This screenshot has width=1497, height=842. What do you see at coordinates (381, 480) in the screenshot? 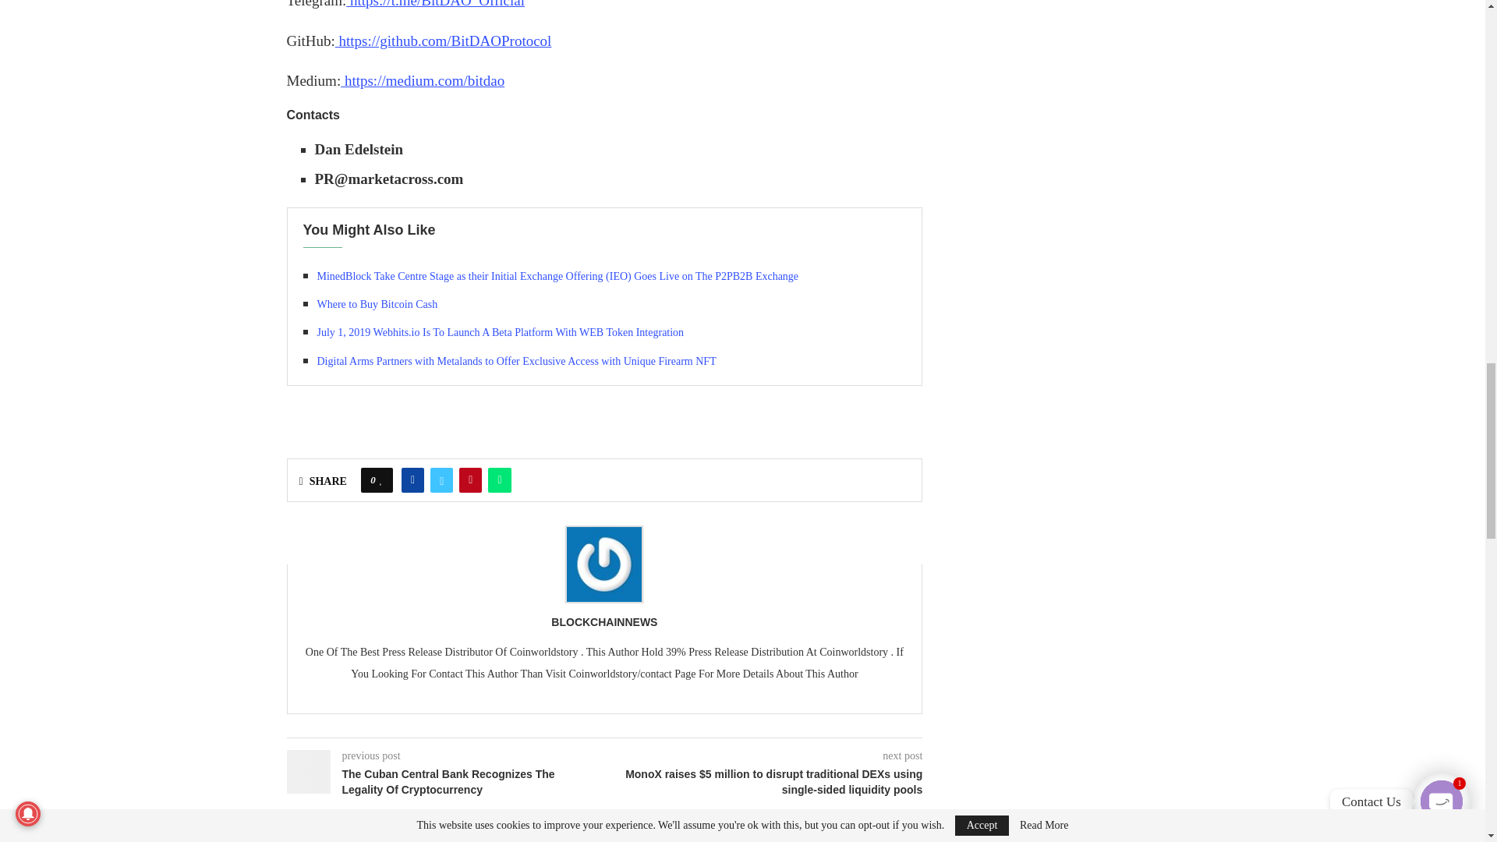
I see `Like` at bounding box center [381, 480].